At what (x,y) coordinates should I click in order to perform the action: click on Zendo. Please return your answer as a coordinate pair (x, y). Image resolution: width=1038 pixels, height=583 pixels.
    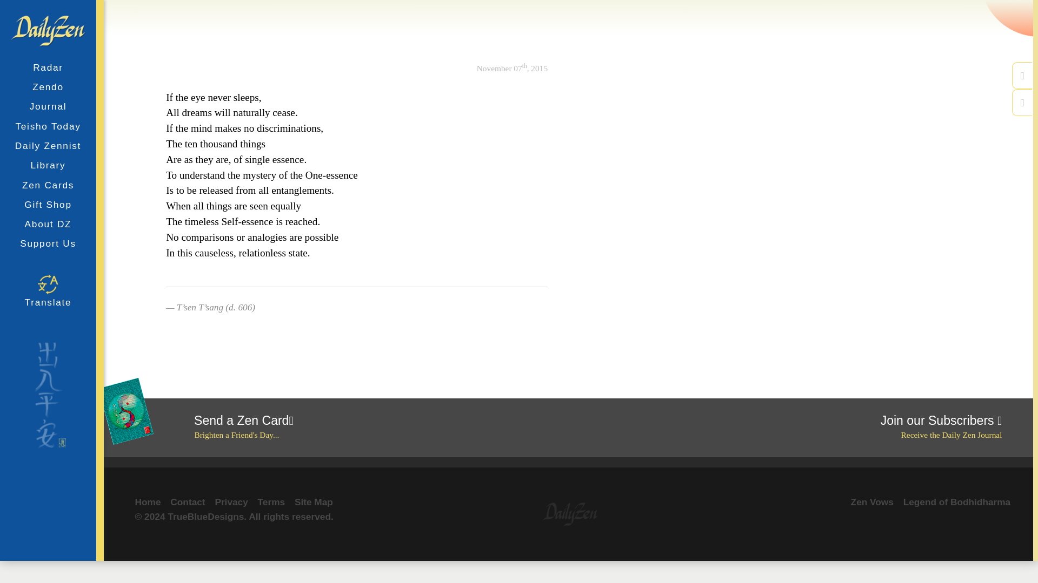
    Looking at the image, I should click on (873, 502).